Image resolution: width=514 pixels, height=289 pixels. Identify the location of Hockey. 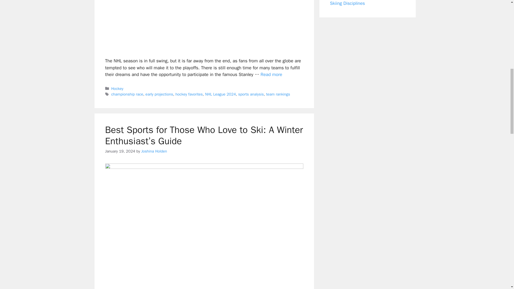
(117, 88).